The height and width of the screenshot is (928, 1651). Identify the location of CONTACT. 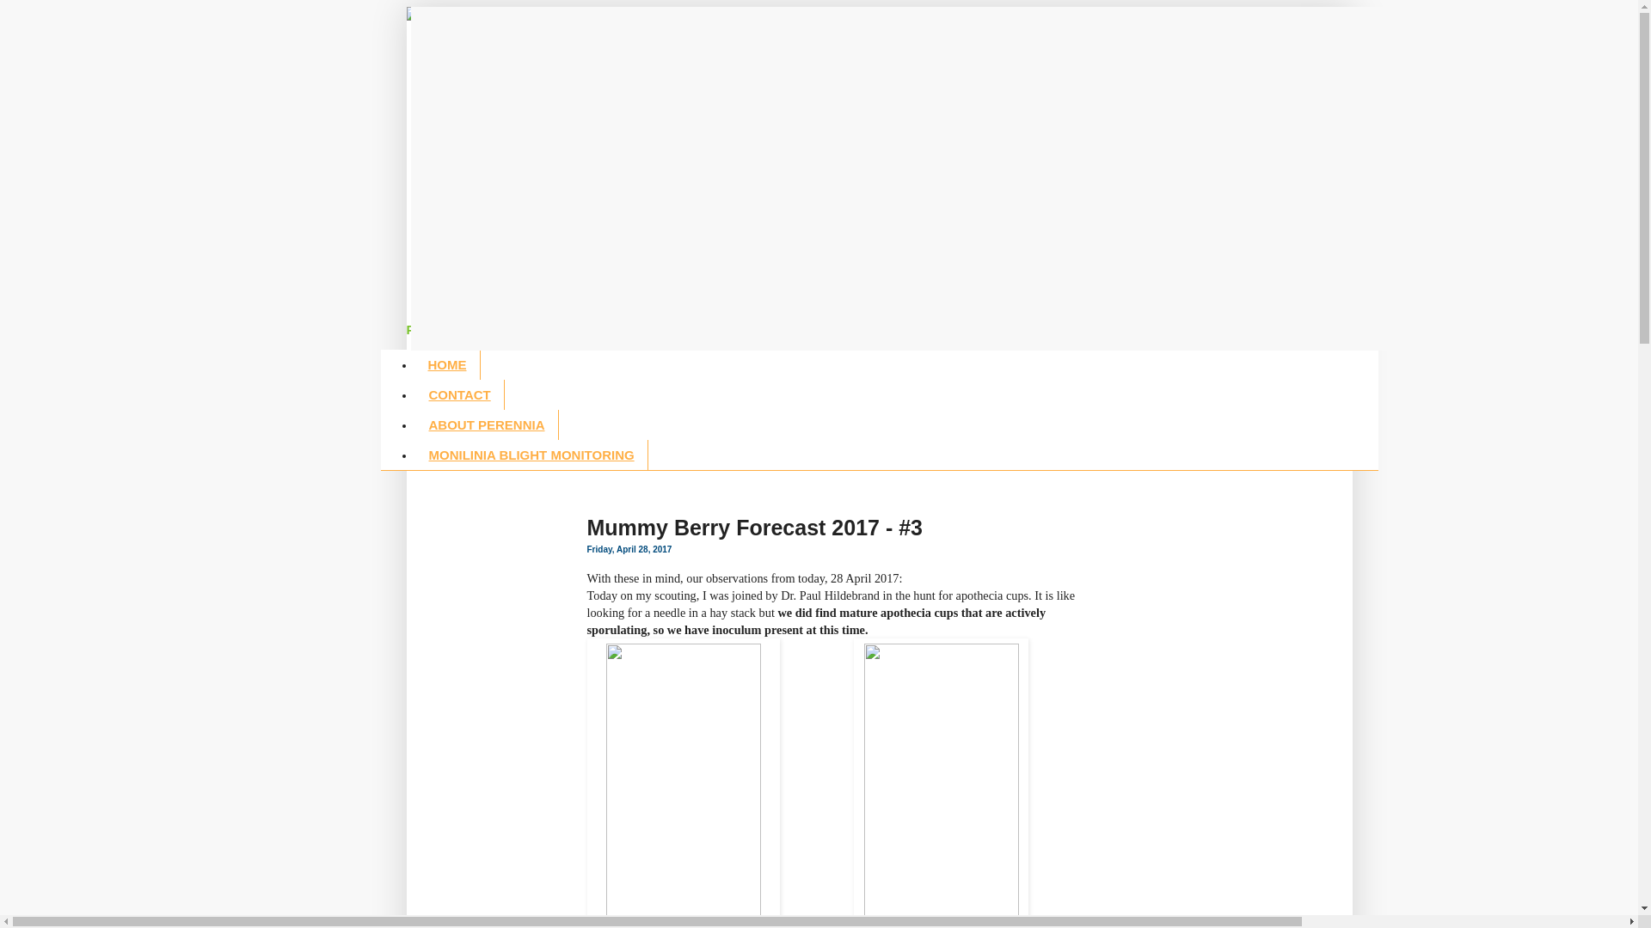
(459, 395).